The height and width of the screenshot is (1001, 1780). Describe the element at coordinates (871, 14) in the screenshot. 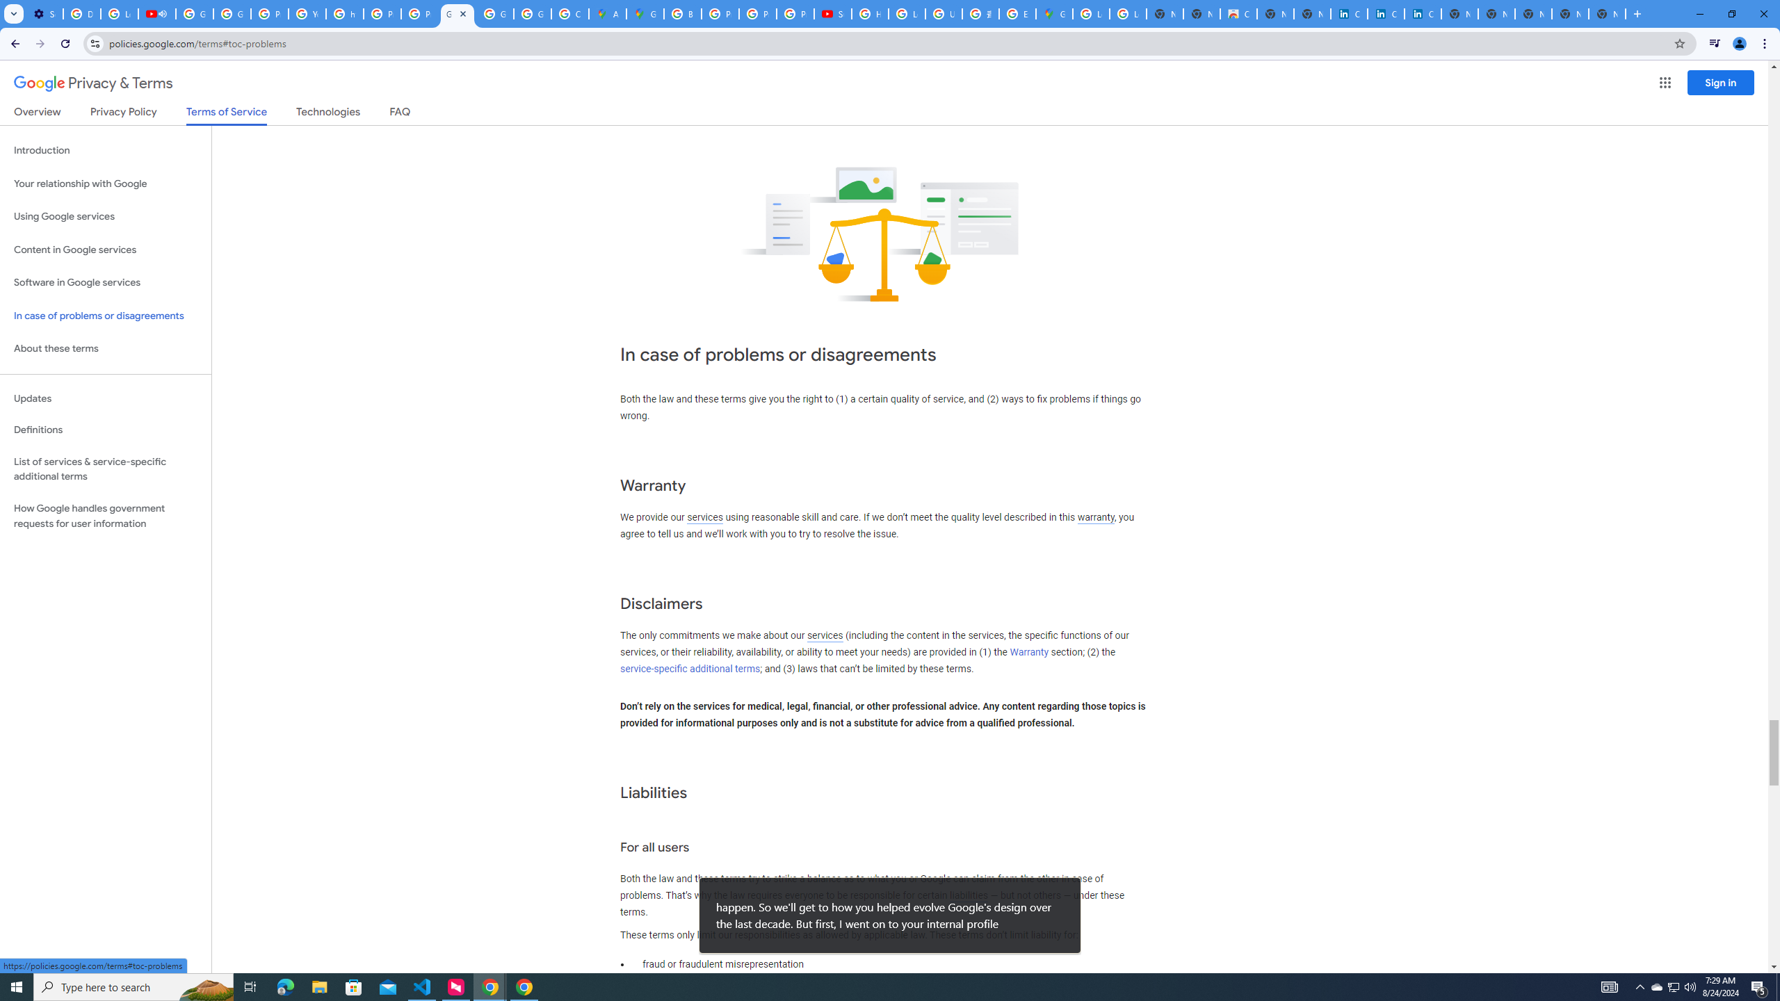

I see `How Chrome protects your passwords - Google Chrome Help` at that location.